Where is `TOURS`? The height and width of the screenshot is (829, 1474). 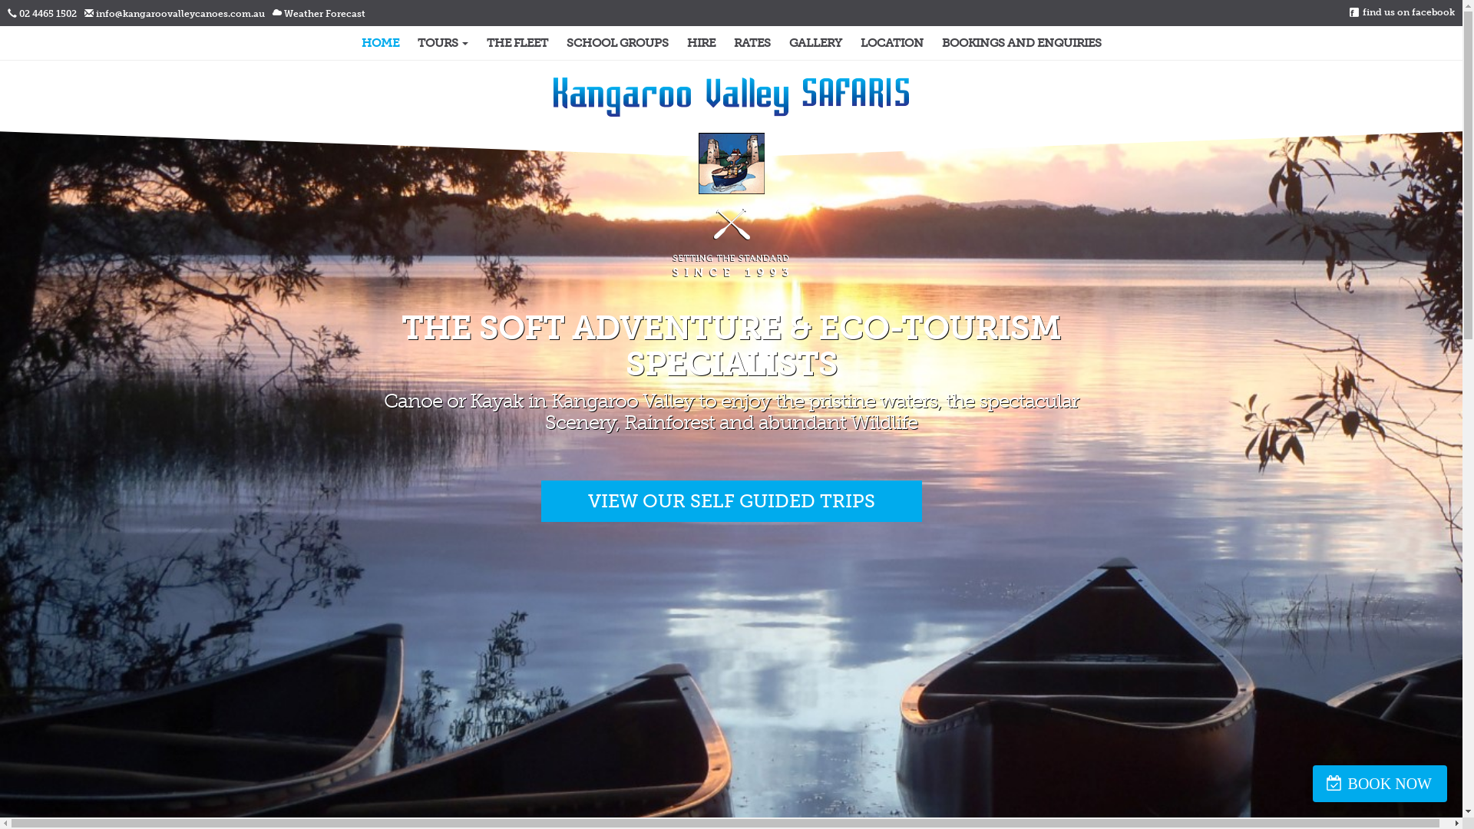 TOURS is located at coordinates (443, 43).